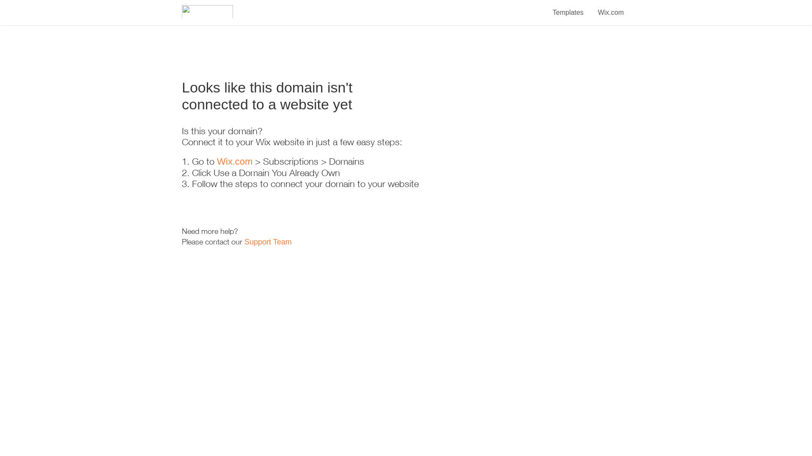  I want to click on Templates, so click(568, 8).